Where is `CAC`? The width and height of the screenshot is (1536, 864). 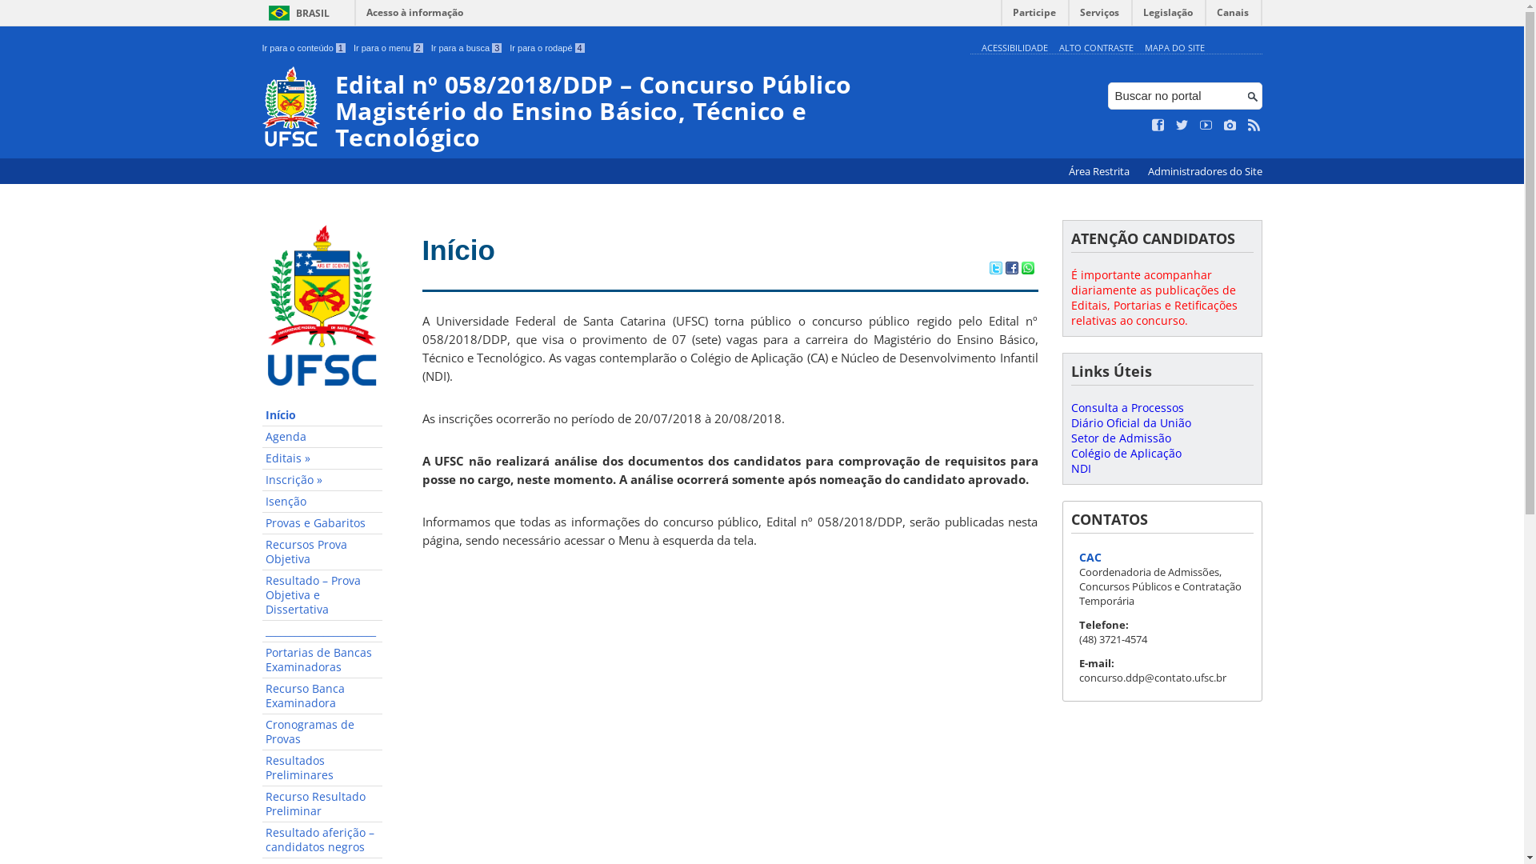 CAC is located at coordinates (1090, 557).